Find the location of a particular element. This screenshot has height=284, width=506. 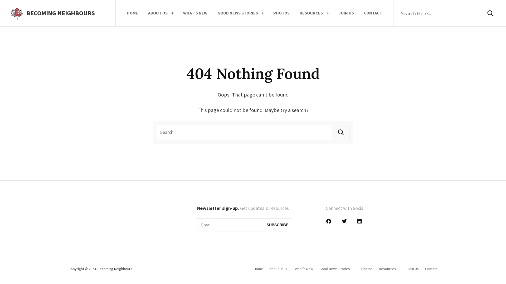

Twitter is located at coordinates (346, 223).